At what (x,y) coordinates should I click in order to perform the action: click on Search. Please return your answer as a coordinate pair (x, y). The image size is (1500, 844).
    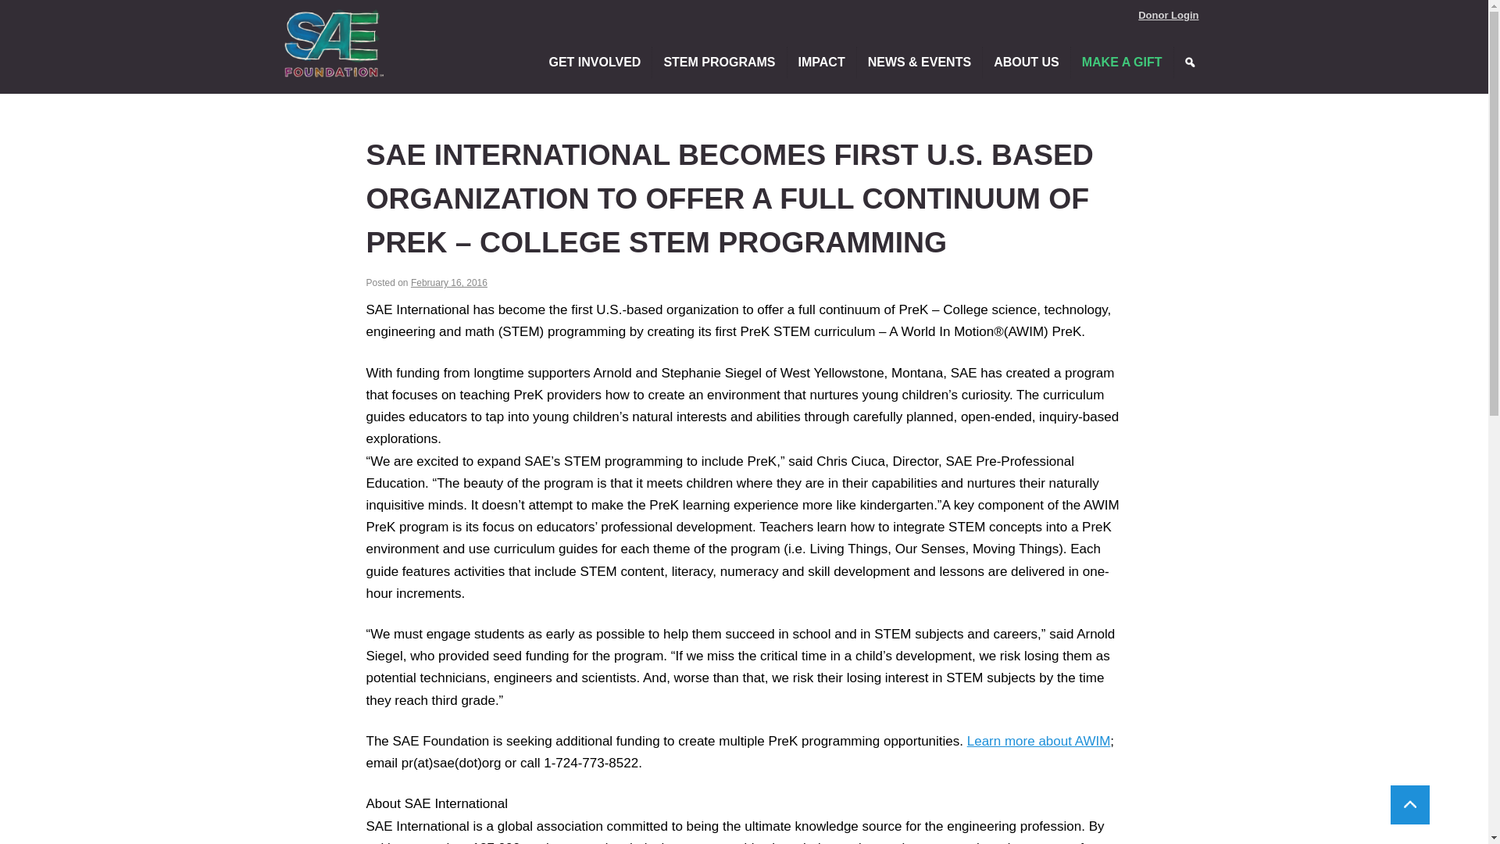
    Looking at the image, I should click on (1188, 63).